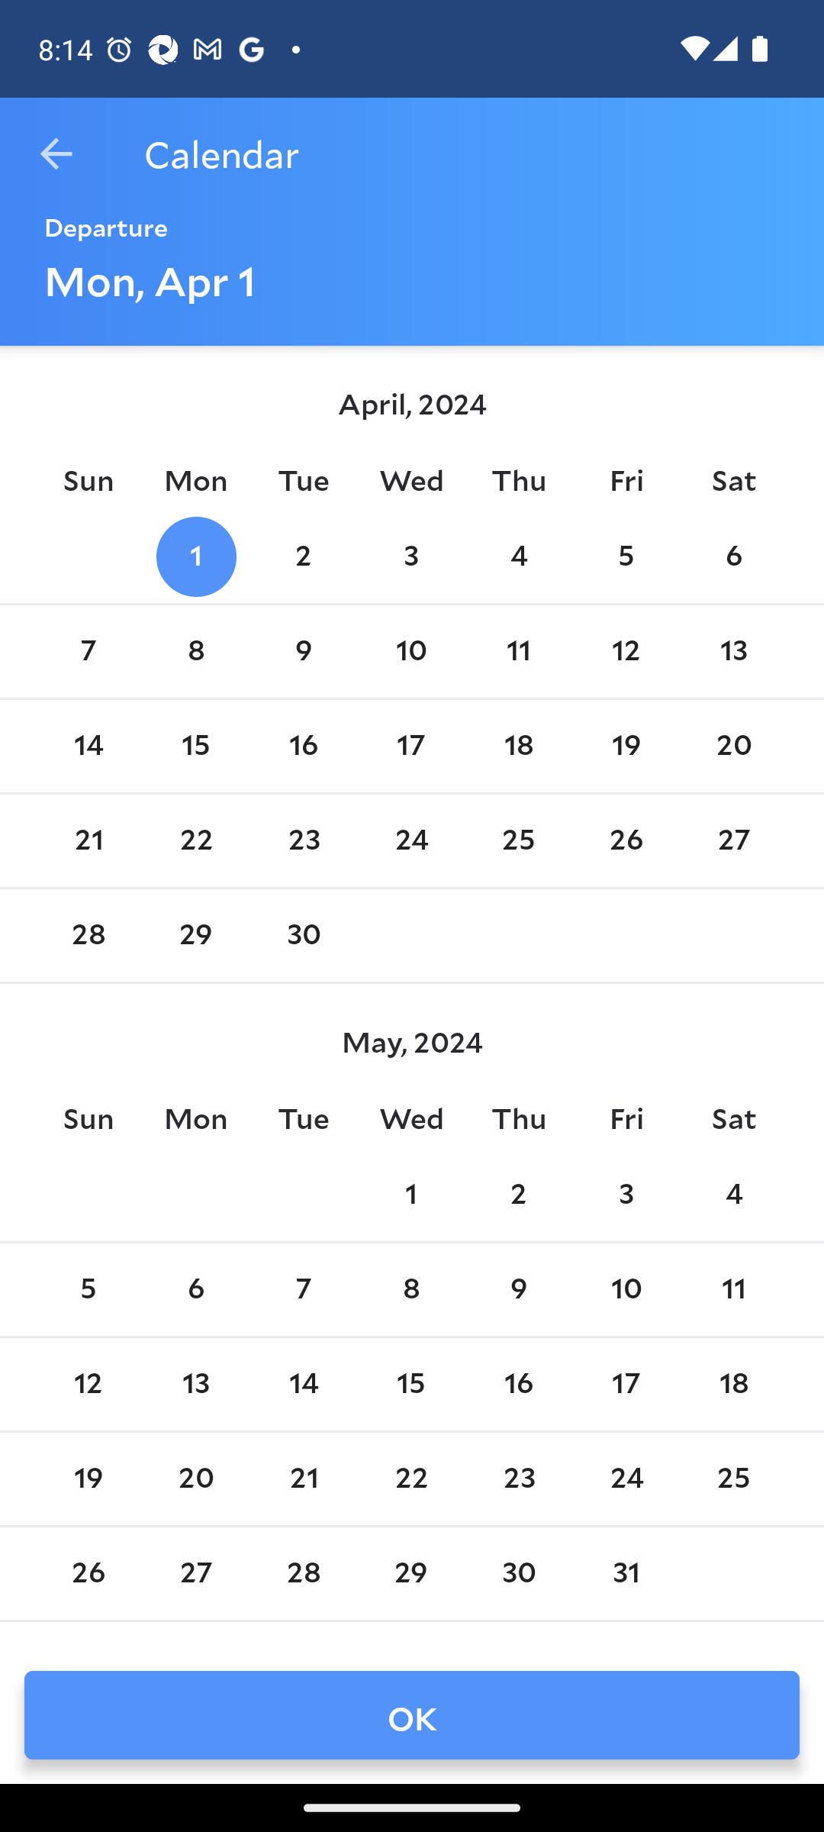 This screenshot has height=1832, width=824. I want to click on 12, so click(626, 652).